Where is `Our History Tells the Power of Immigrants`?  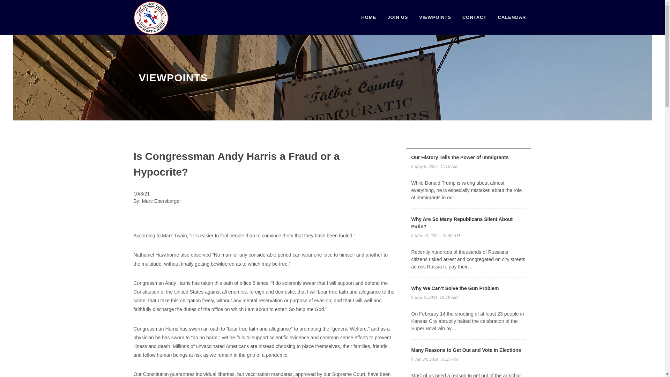 Our History Tells the Power of Immigrants is located at coordinates (460, 157).